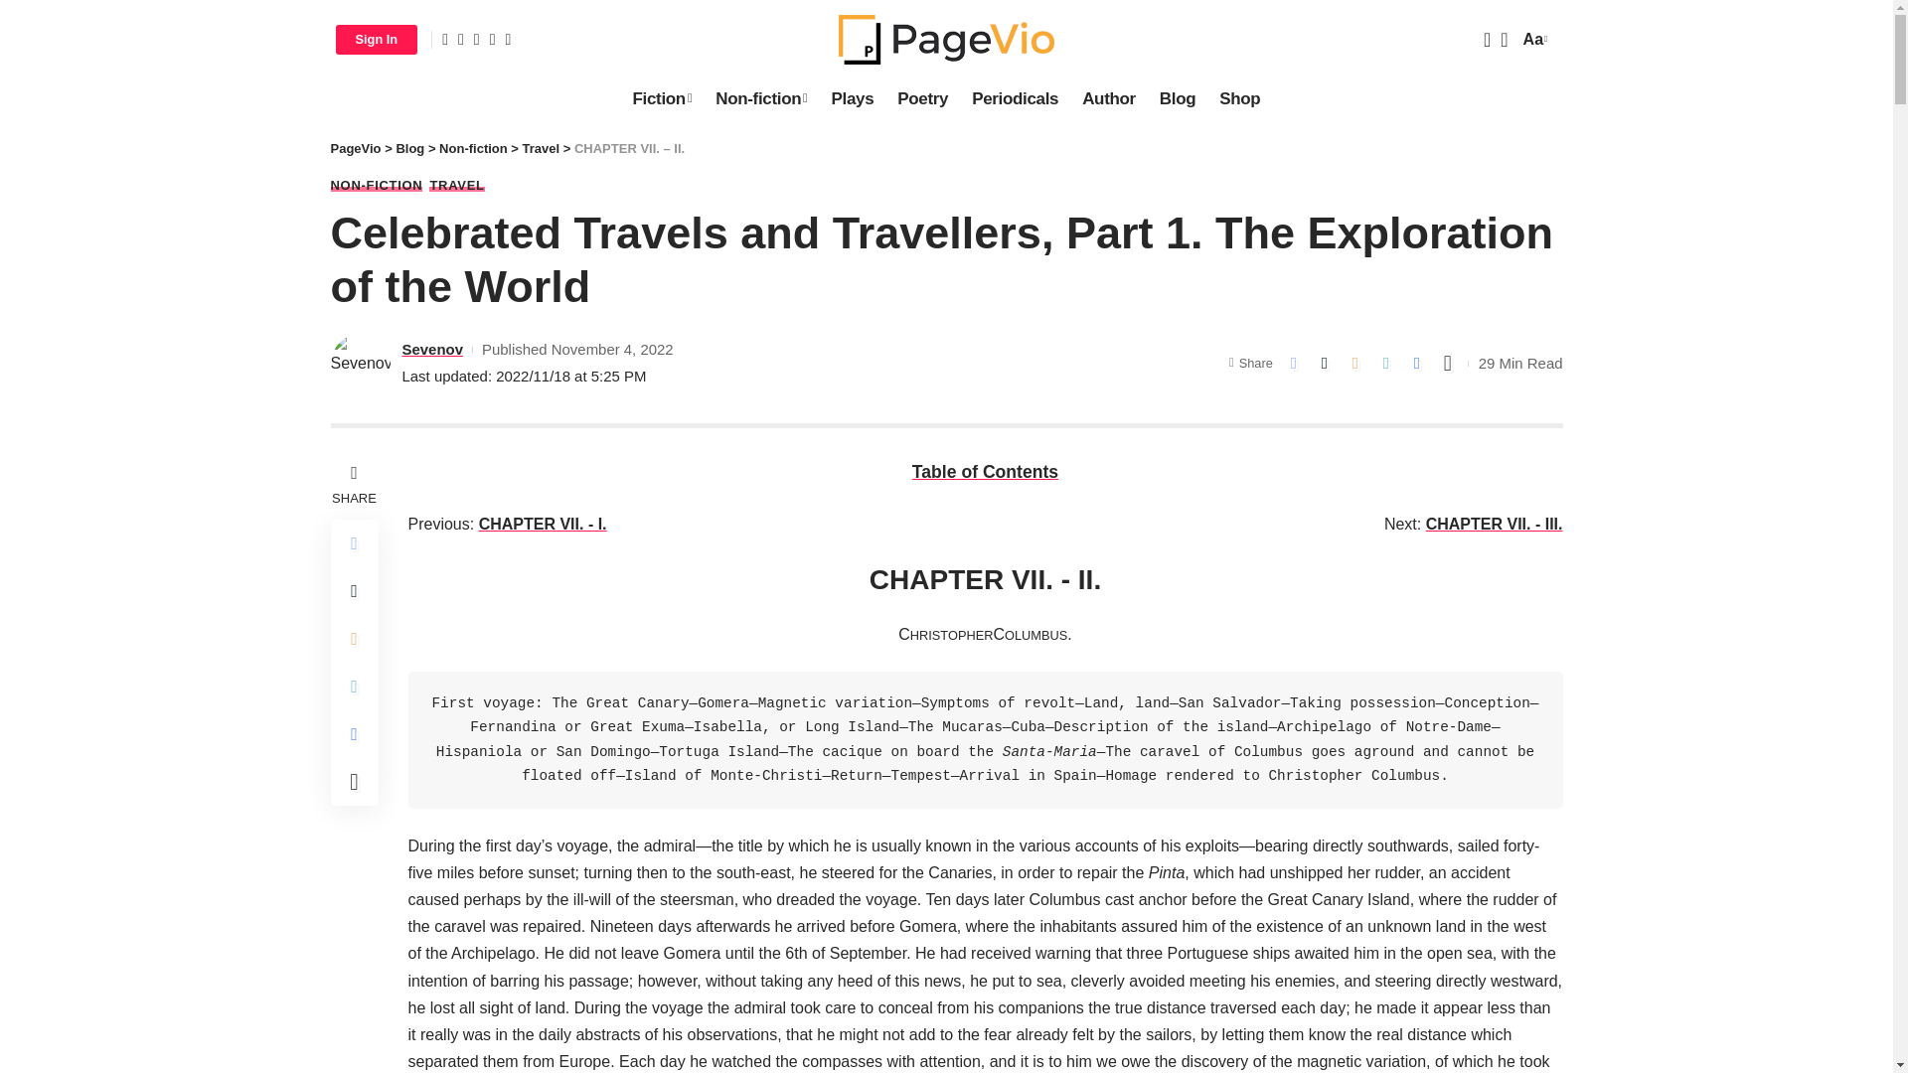 This screenshot has height=1073, width=1908. What do you see at coordinates (761, 98) in the screenshot?
I see `Non-fiction` at bounding box center [761, 98].